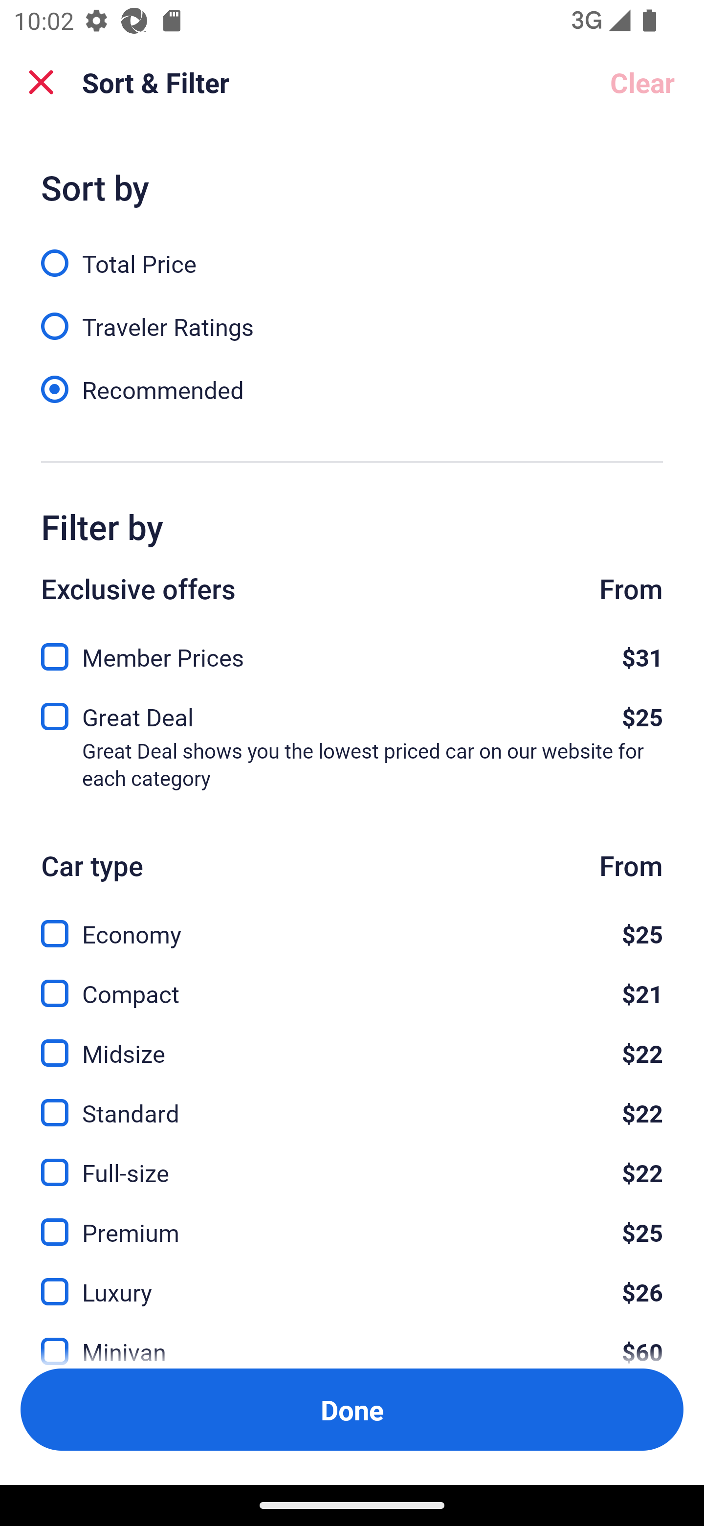 This screenshot has width=704, height=1526. I want to click on Total Price, so click(352, 252).